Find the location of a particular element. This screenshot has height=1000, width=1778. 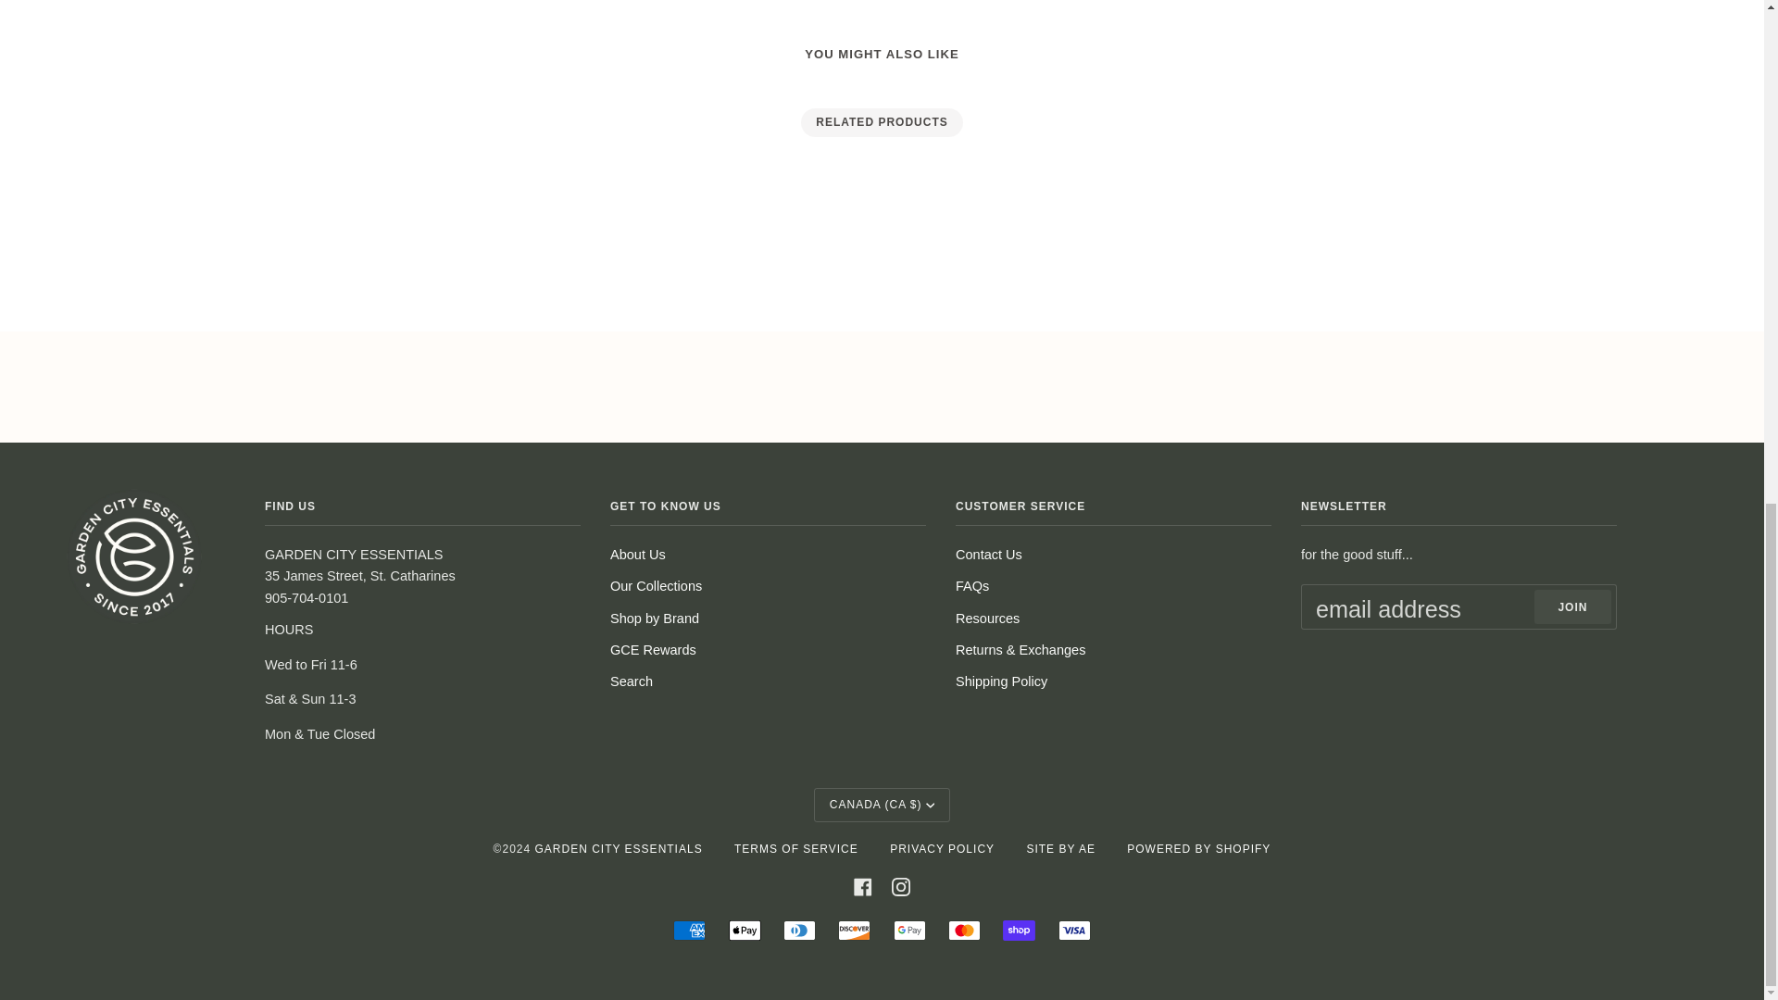

SHOP PAY is located at coordinates (1019, 930).